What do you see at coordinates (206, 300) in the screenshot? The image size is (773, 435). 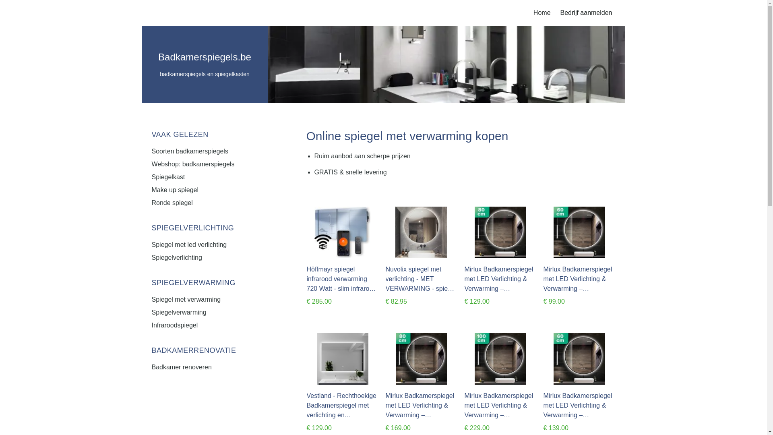 I see `Spiegel met verwarming` at bounding box center [206, 300].